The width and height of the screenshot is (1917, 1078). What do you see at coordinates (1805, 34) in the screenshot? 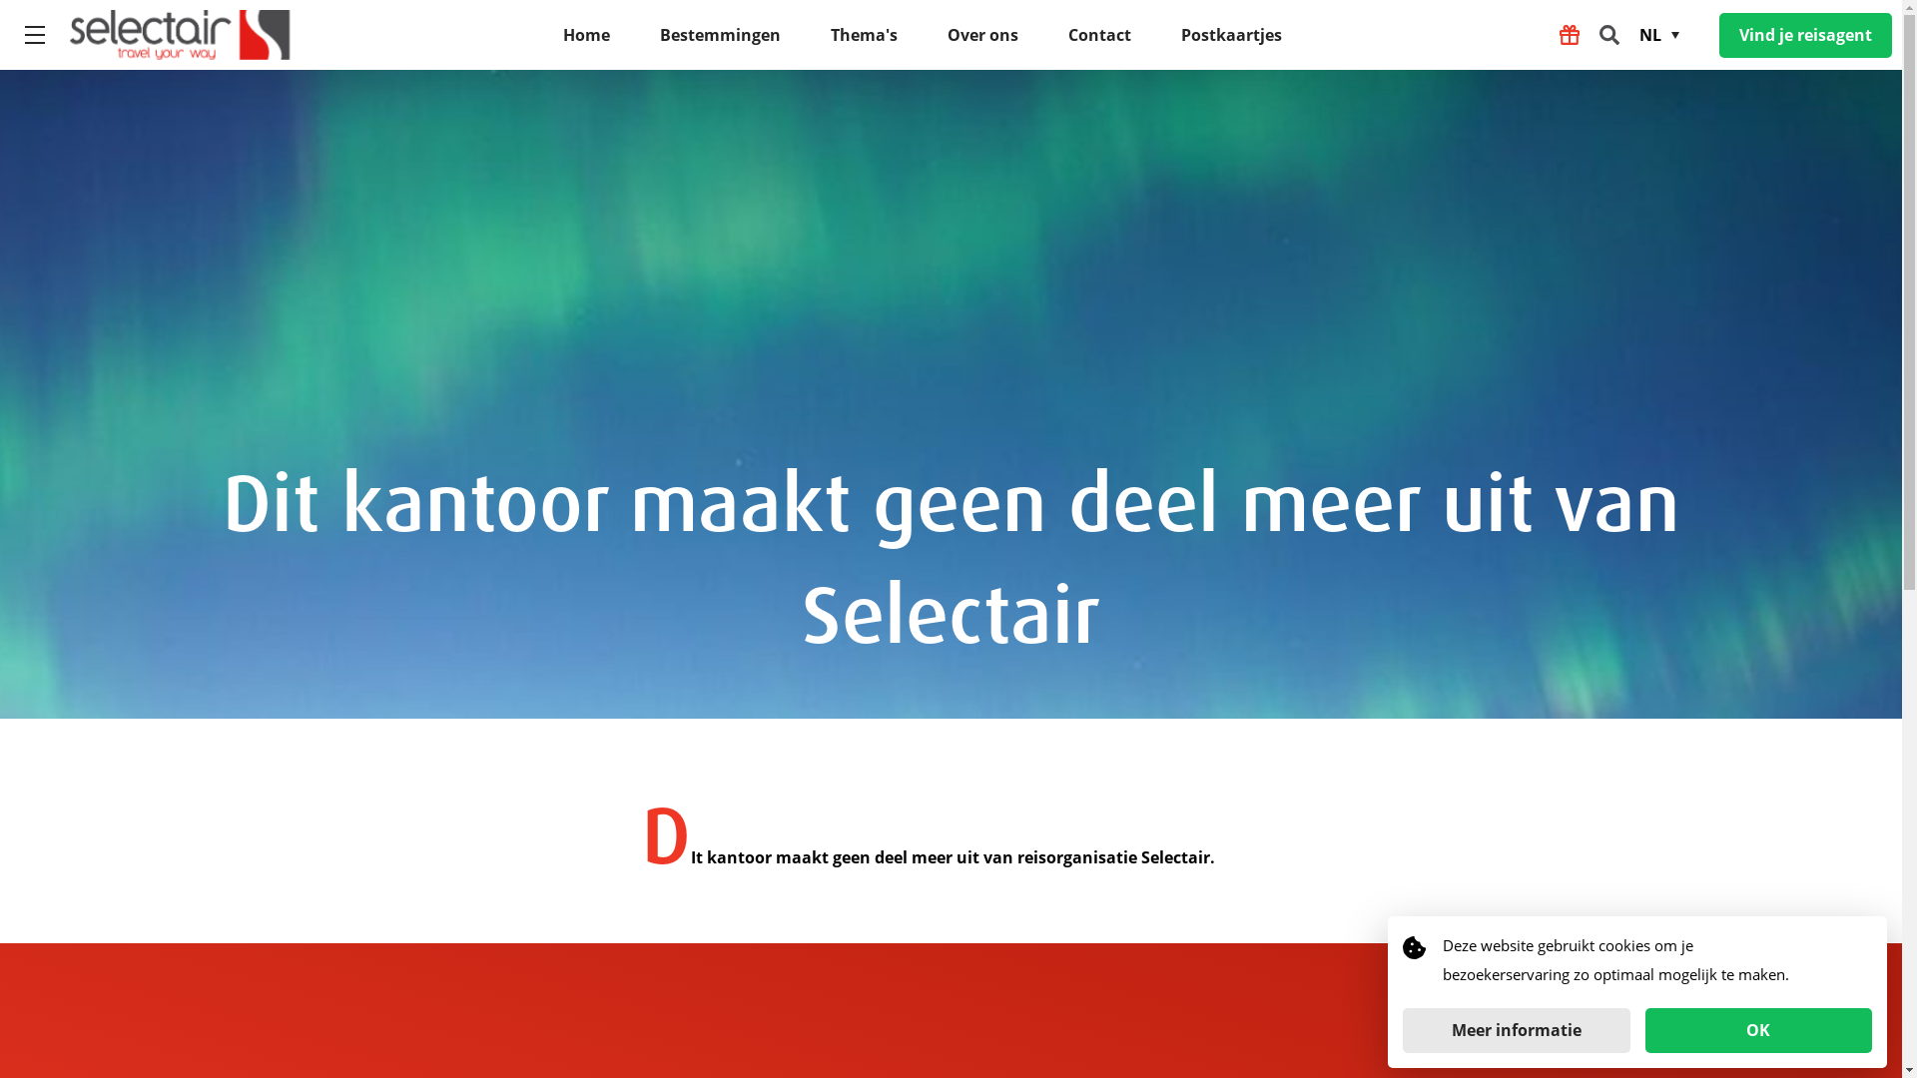
I see `Vind je reisagent` at bounding box center [1805, 34].